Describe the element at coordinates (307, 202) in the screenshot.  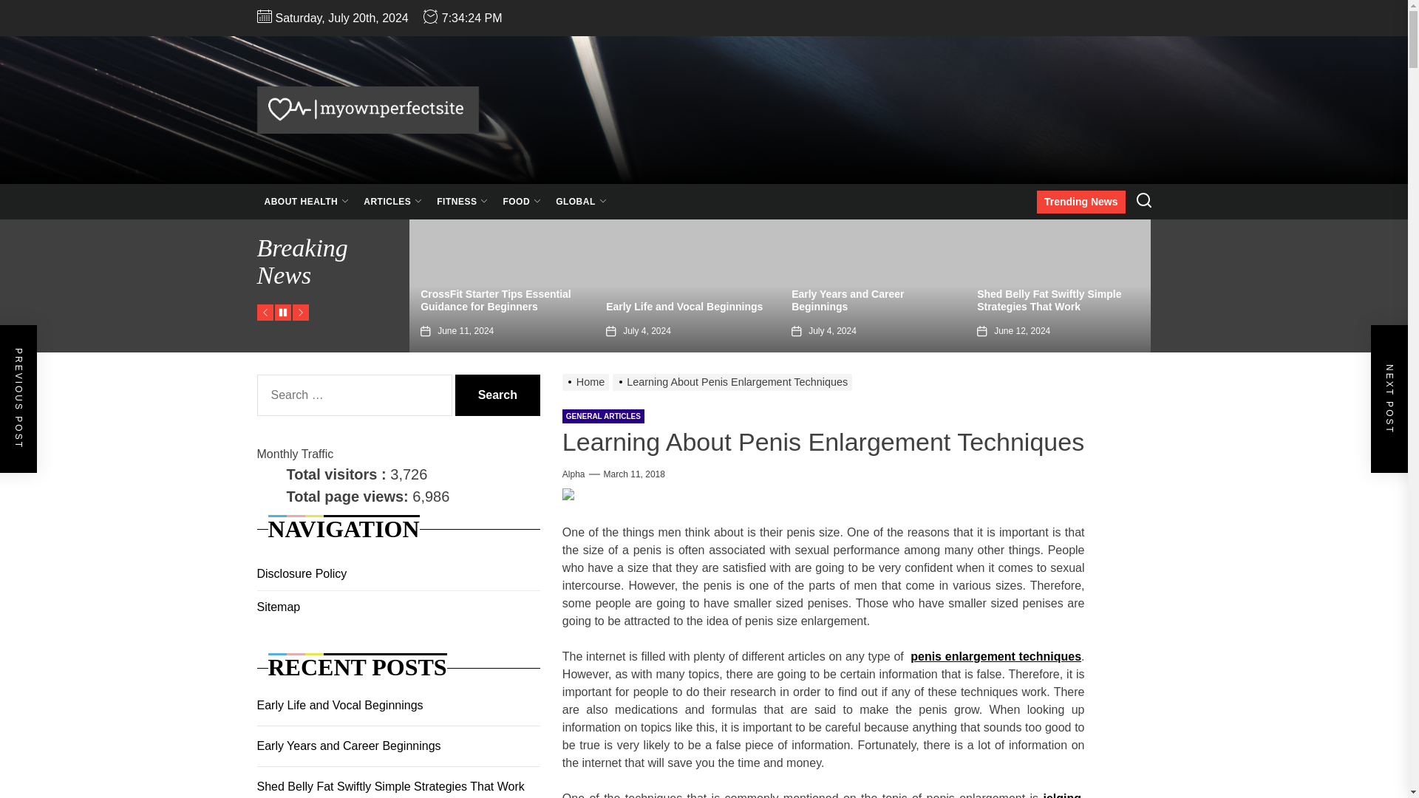
I see `ABOUT HEALTH` at that location.